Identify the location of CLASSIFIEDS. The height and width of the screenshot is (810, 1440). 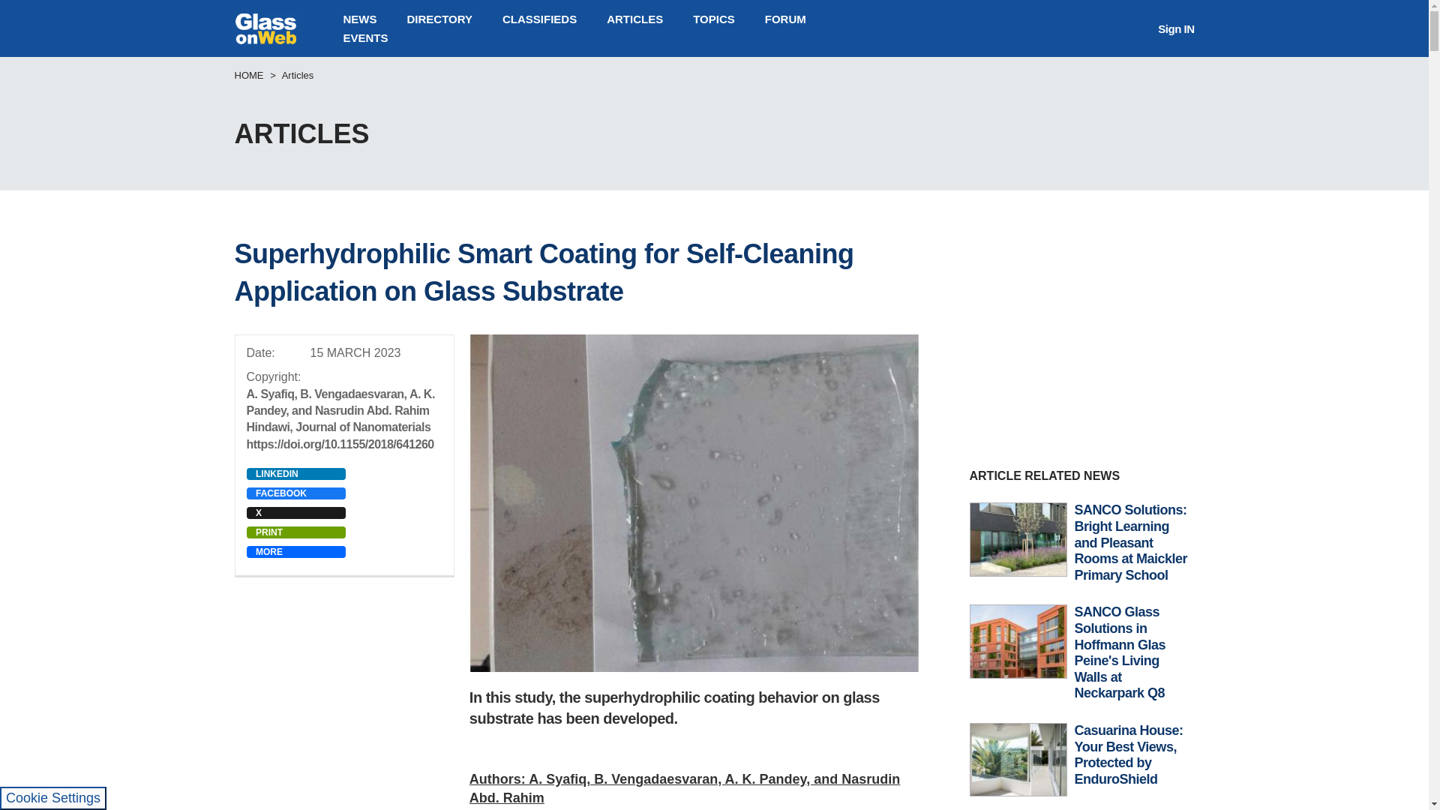
(540, 19).